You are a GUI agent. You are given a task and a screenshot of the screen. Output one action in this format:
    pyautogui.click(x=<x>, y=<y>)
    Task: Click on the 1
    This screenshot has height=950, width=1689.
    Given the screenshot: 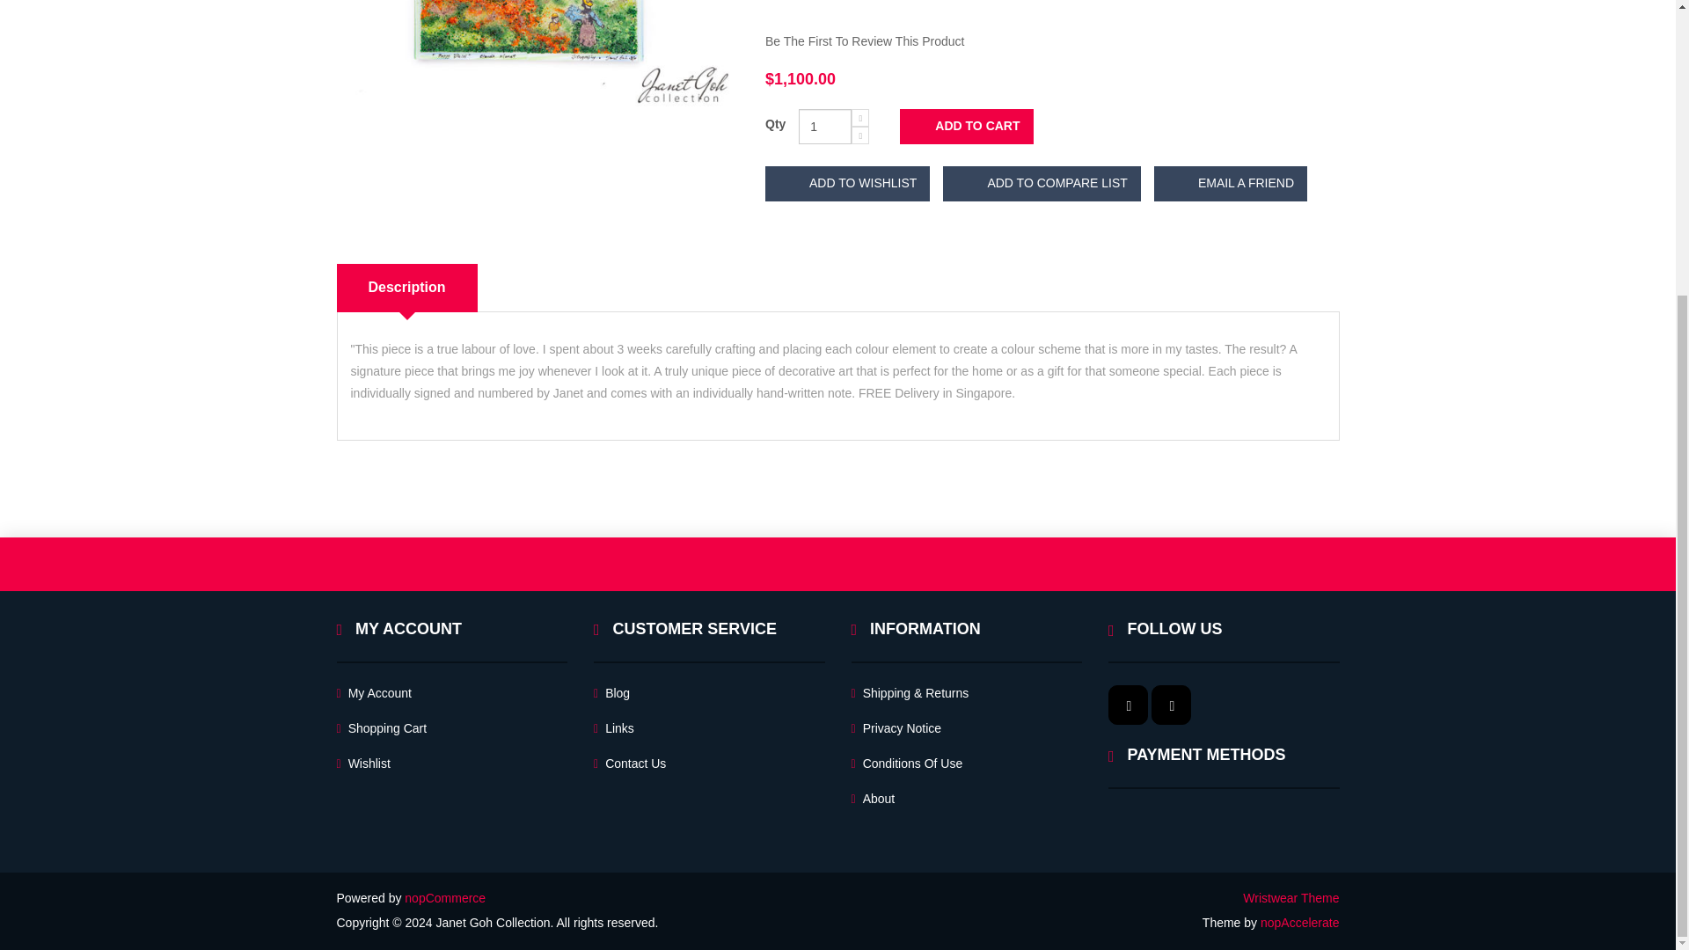 What is the action you would take?
    pyautogui.click(x=825, y=127)
    